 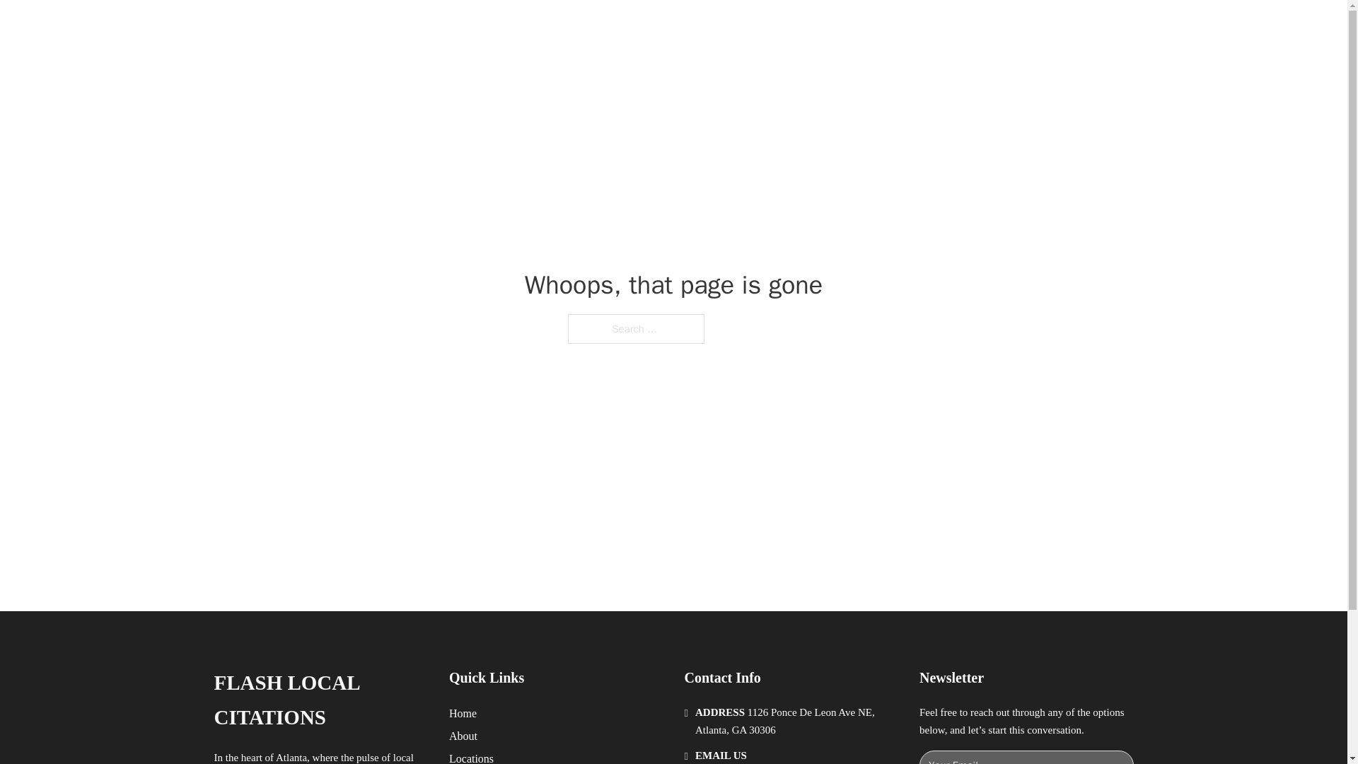 I want to click on Home, so click(x=463, y=713).